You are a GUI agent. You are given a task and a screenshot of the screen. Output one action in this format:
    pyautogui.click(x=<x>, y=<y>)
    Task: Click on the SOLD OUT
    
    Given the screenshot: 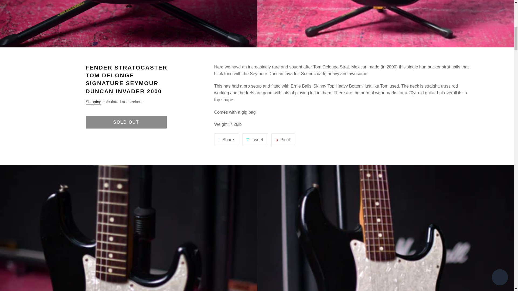 What is the action you would take?
    pyautogui.click(x=255, y=140)
    